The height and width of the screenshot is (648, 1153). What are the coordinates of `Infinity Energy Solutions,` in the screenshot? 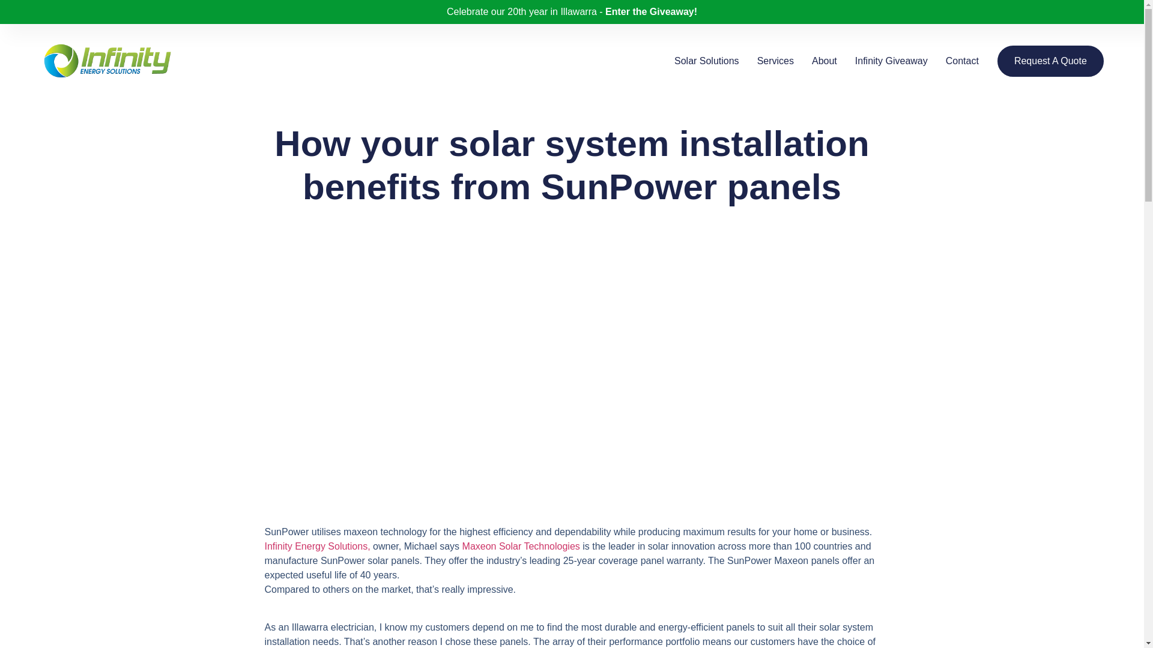 It's located at (317, 546).